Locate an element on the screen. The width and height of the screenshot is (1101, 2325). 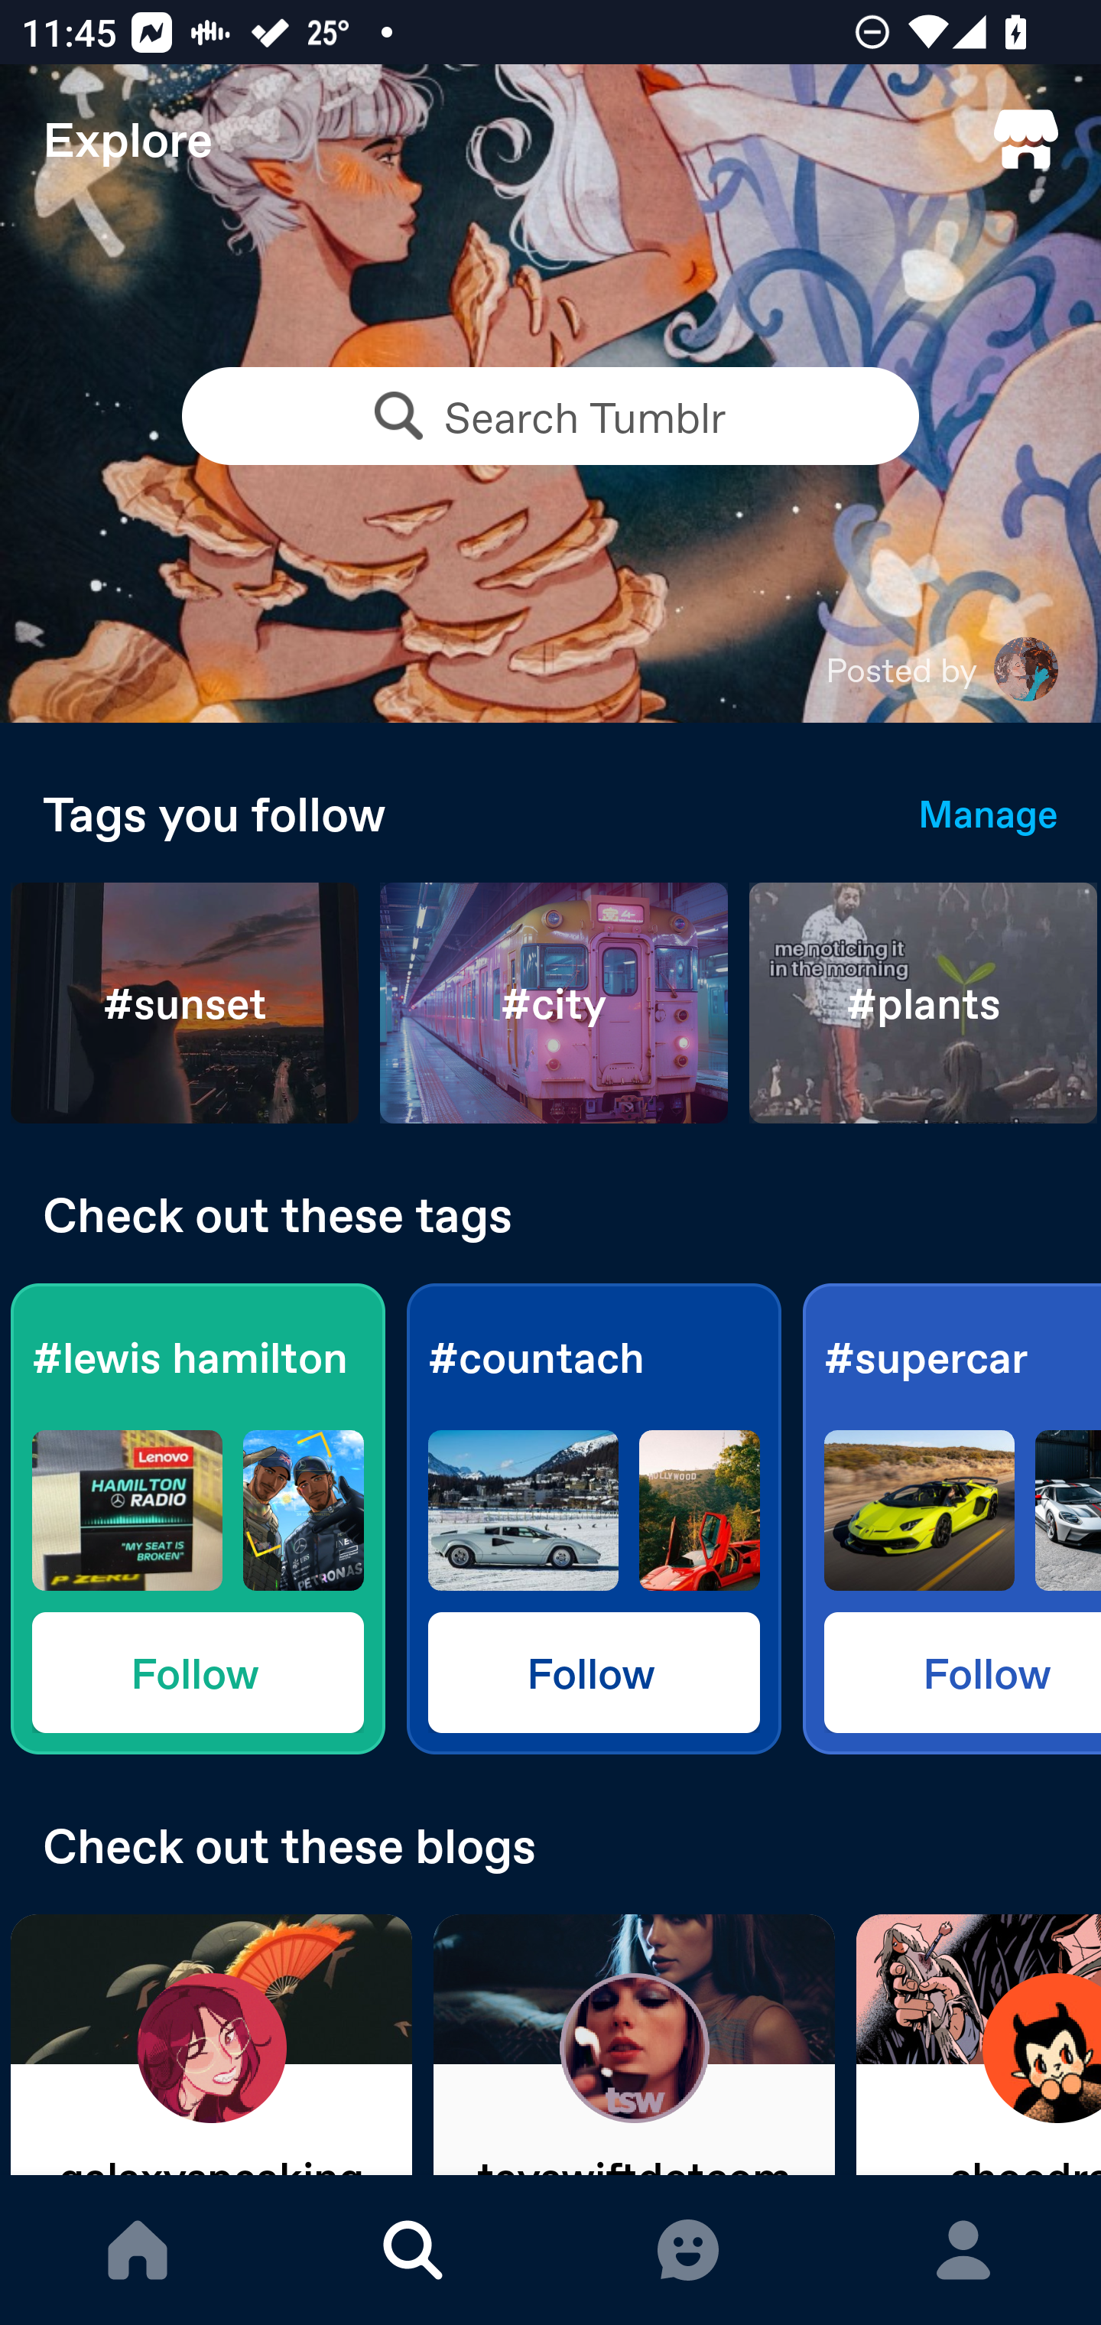
choodraws is located at coordinates (979, 2044).